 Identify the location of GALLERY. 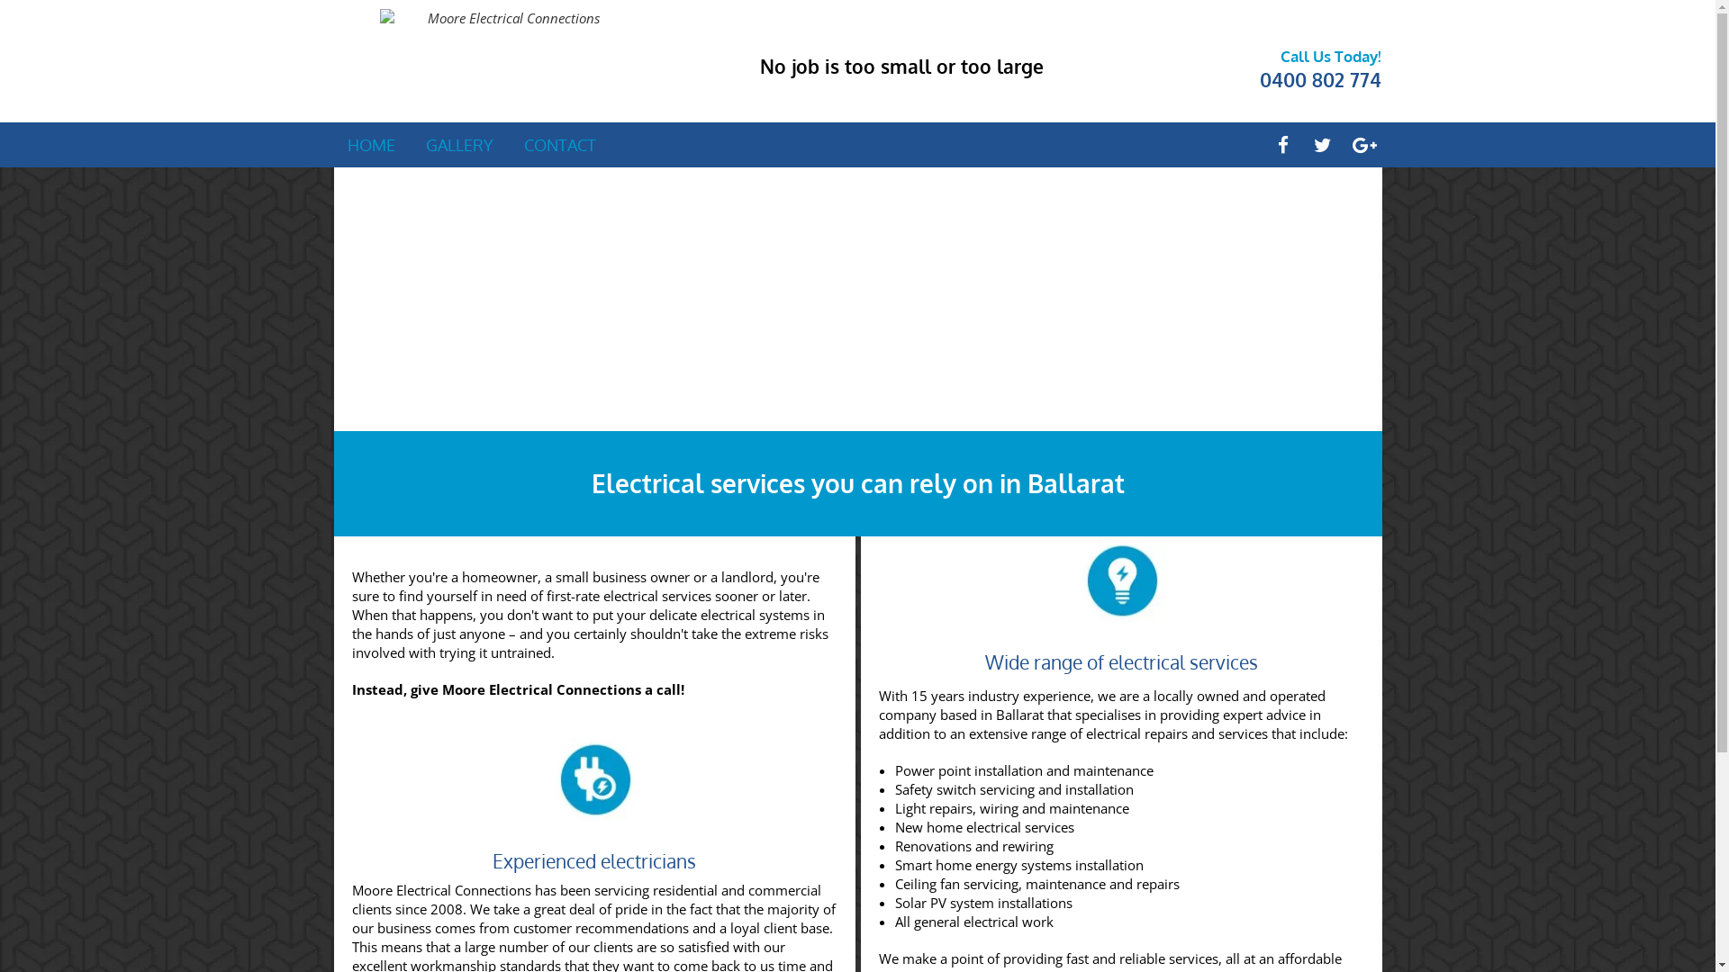
(459, 145).